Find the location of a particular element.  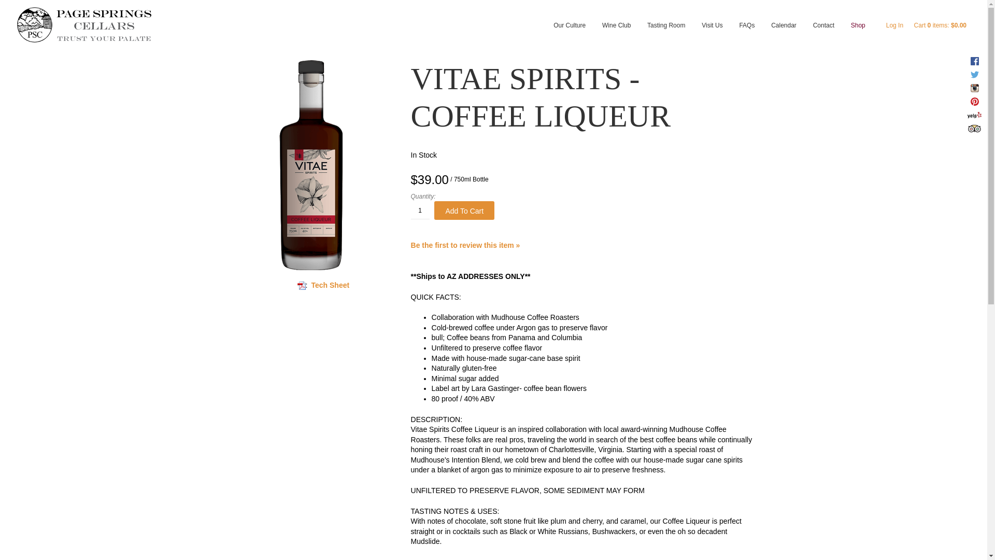

Our Culture is located at coordinates (570, 17).